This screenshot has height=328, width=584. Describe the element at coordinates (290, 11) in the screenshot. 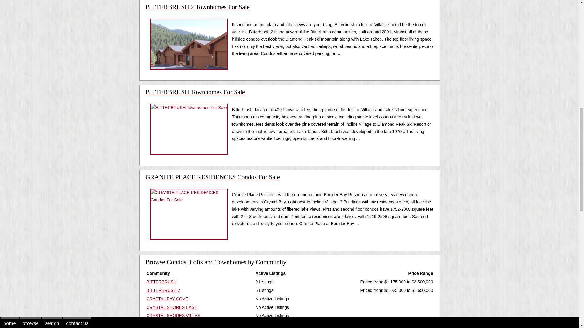

I see `BITTERBRUSH 2 Townhomes For Sale` at that location.